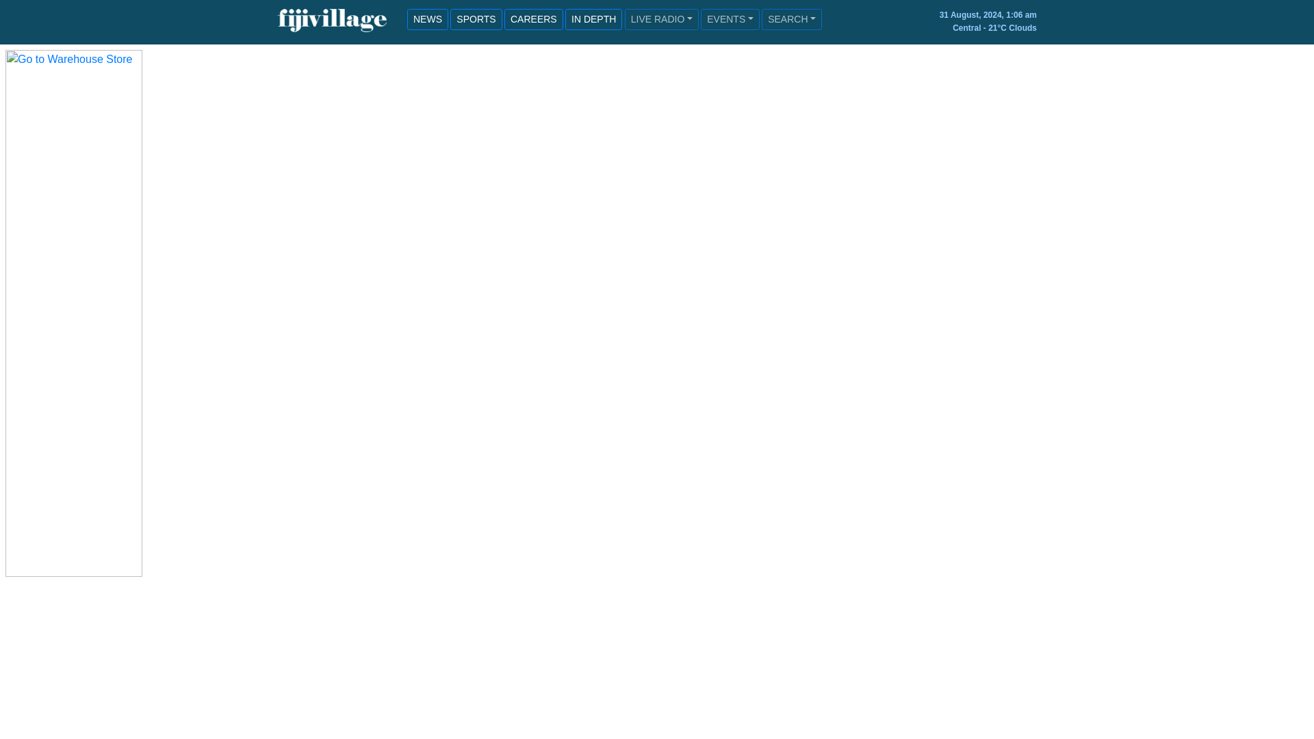  I want to click on LIVE RADIO, so click(662, 19).